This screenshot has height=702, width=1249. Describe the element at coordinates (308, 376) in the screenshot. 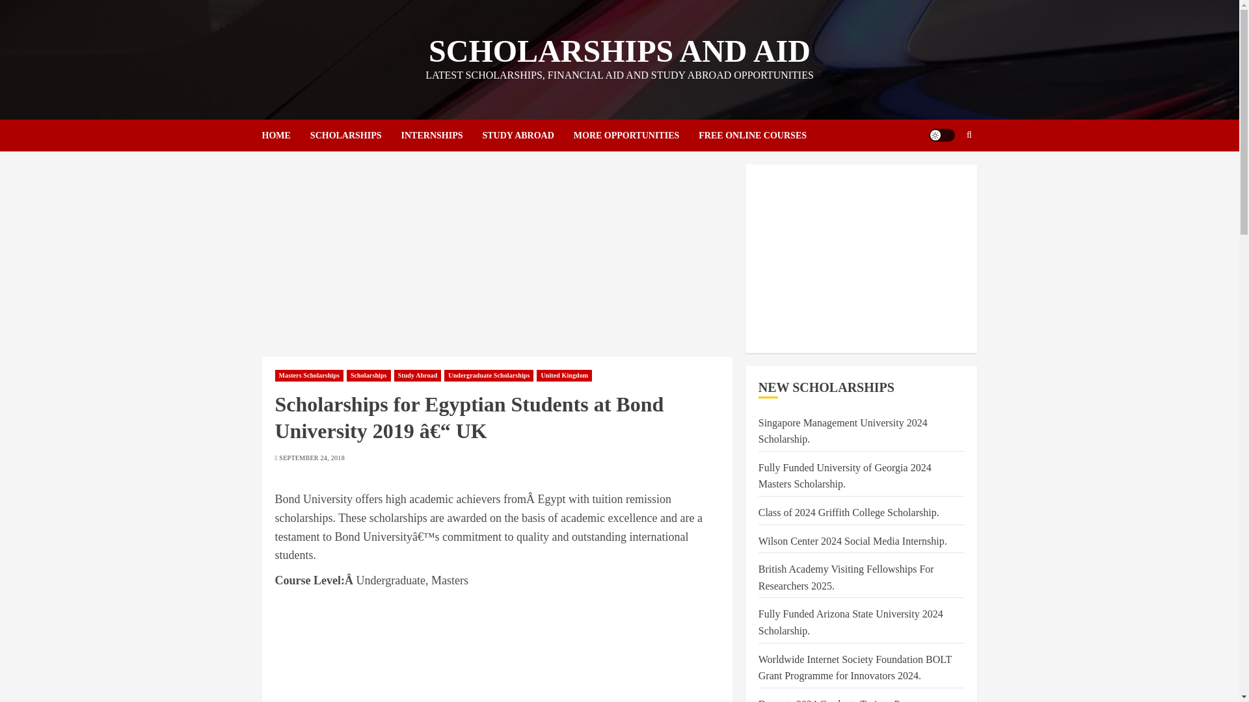

I see `Masters Scholarships` at that location.